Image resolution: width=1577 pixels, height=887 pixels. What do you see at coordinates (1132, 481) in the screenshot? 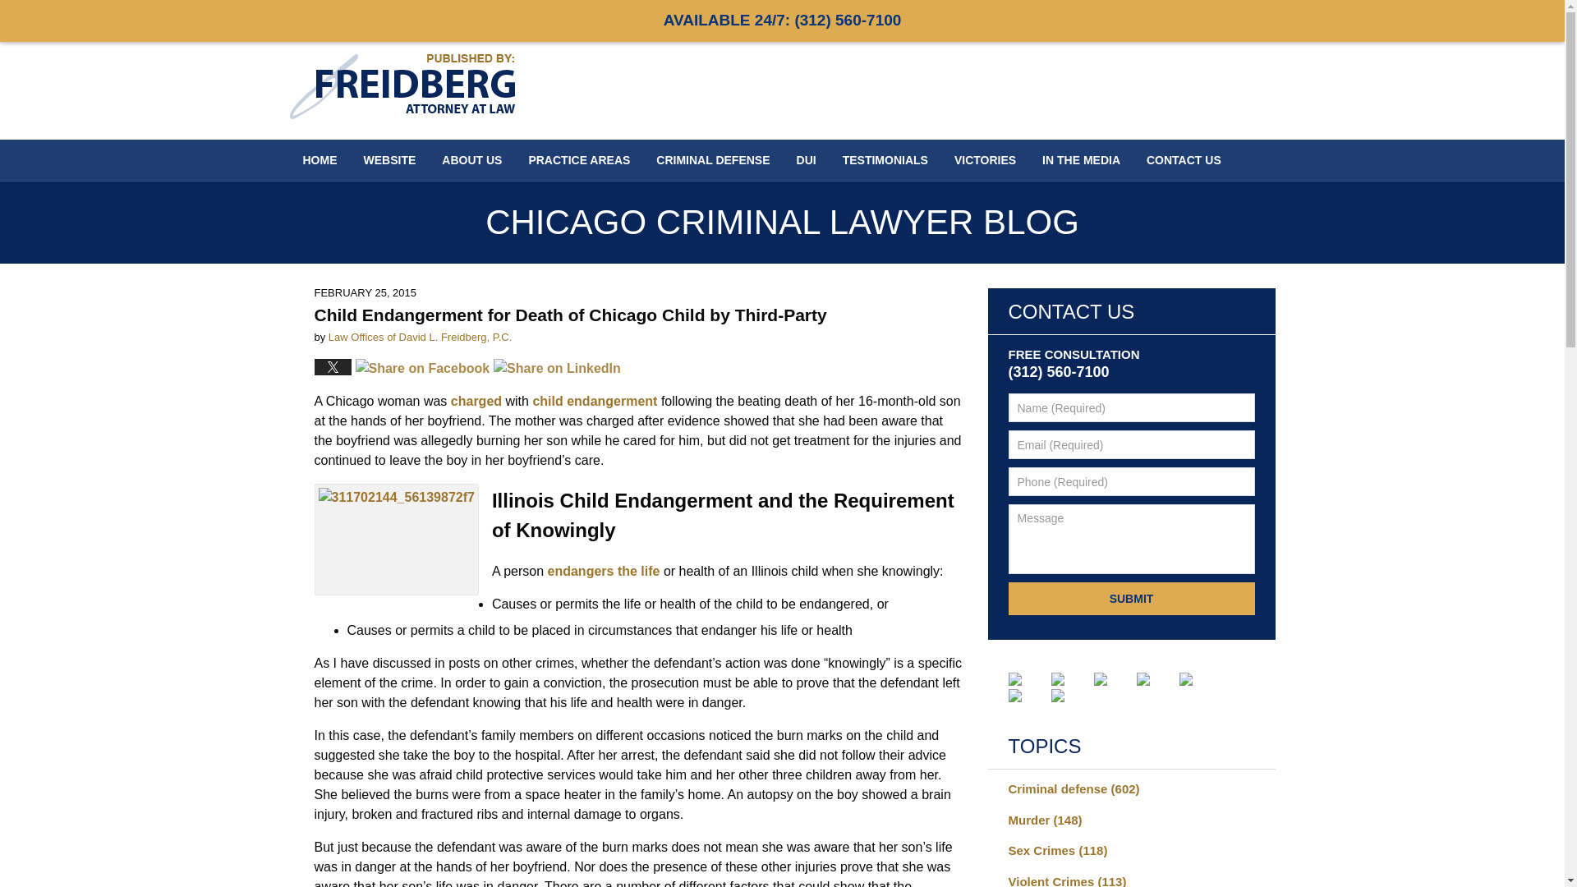
I see `Please enter a valid phone number.` at bounding box center [1132, 481].